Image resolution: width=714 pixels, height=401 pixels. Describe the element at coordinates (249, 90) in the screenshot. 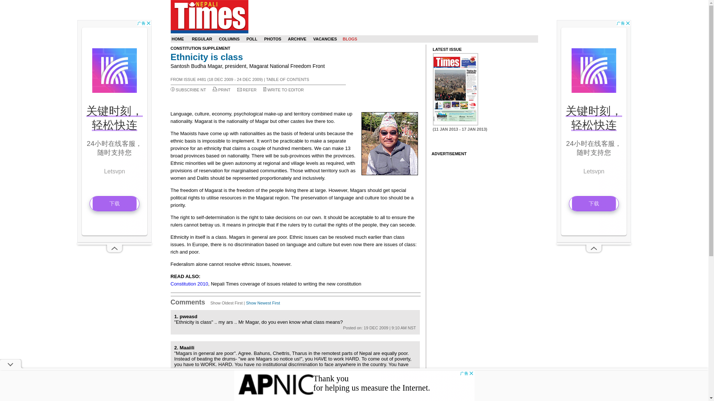

I see `REFER` at that location.